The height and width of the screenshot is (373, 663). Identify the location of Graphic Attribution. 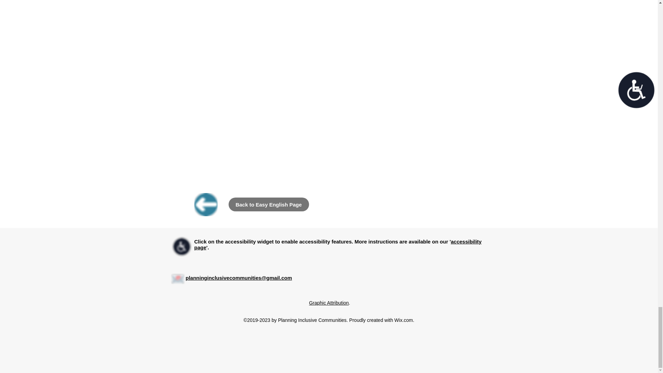
(329, 303).